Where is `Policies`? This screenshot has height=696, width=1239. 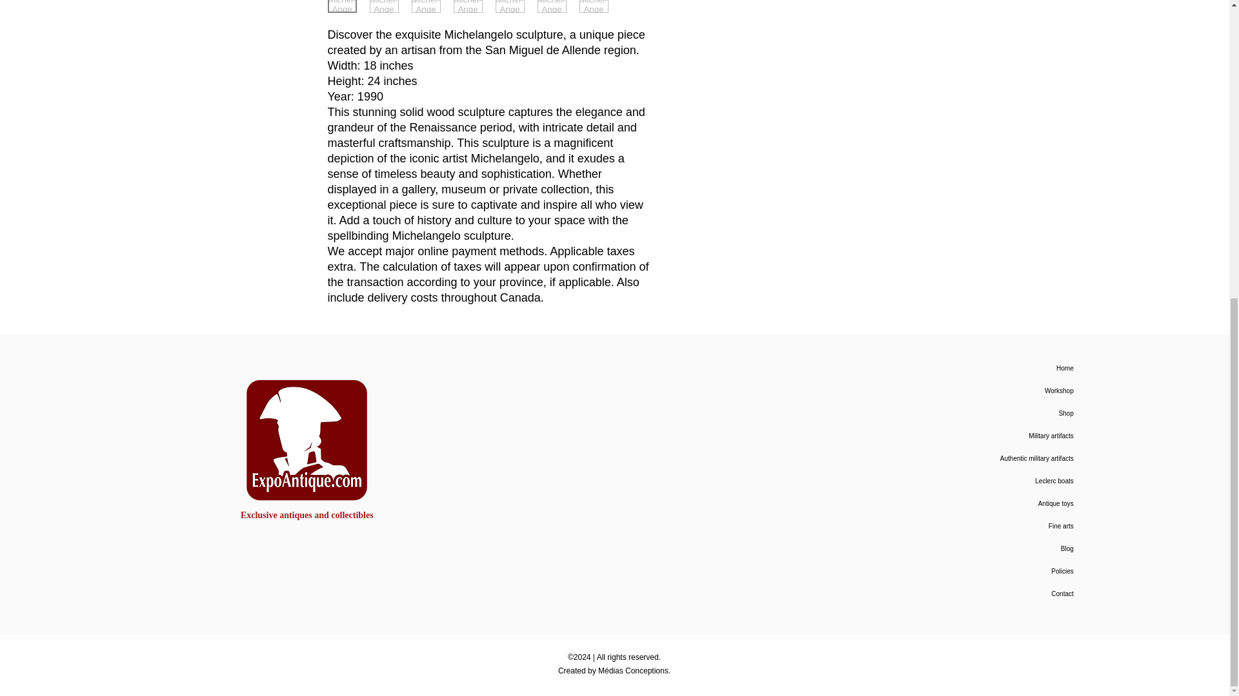
Policies is located at coordinates (974, 571).